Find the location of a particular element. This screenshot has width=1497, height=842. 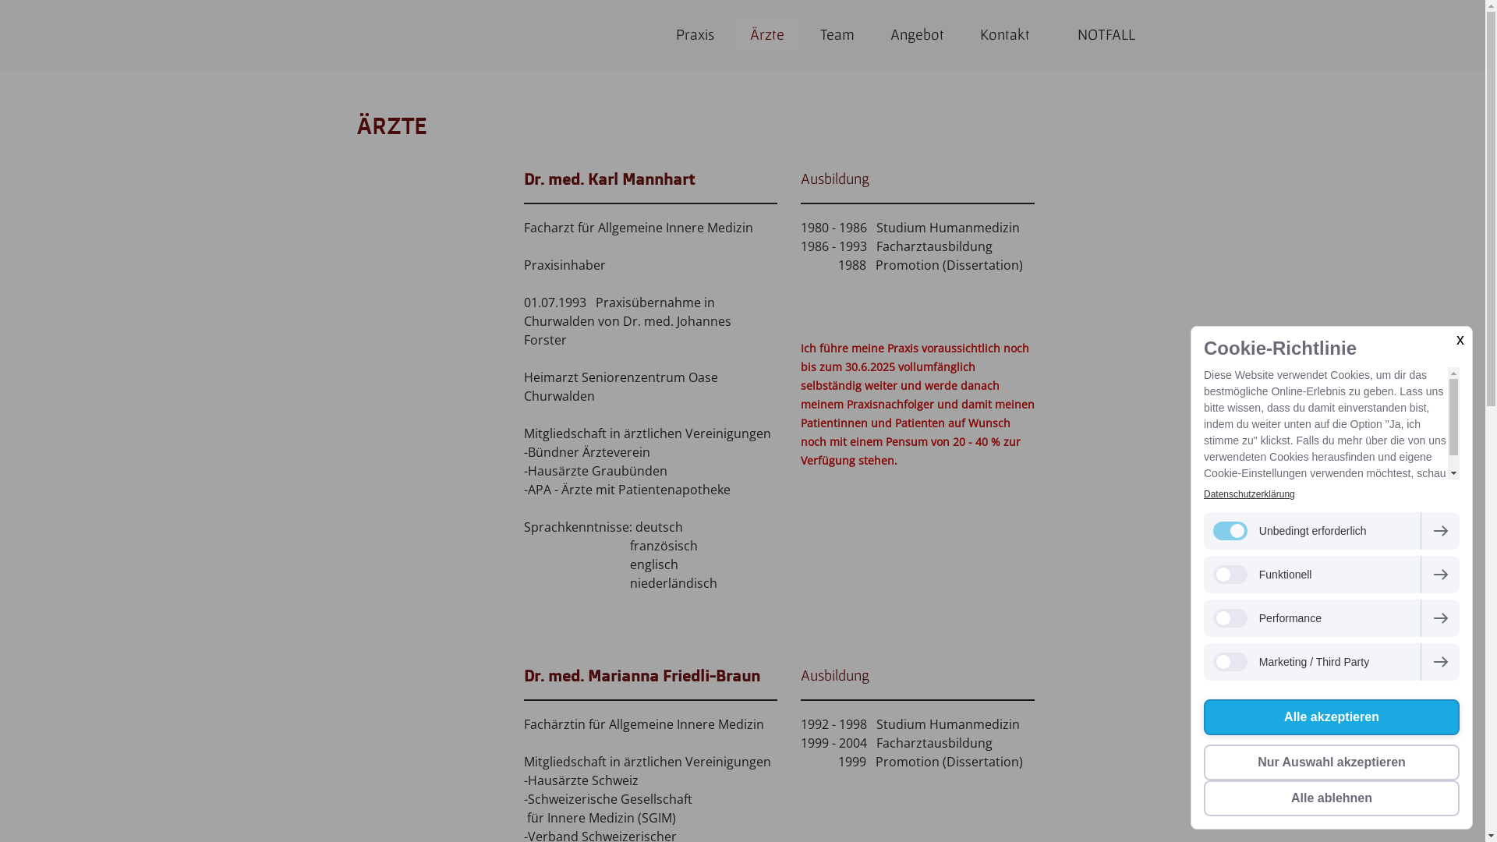

Alle akzeptieren is located at coordinates (1332, 717).